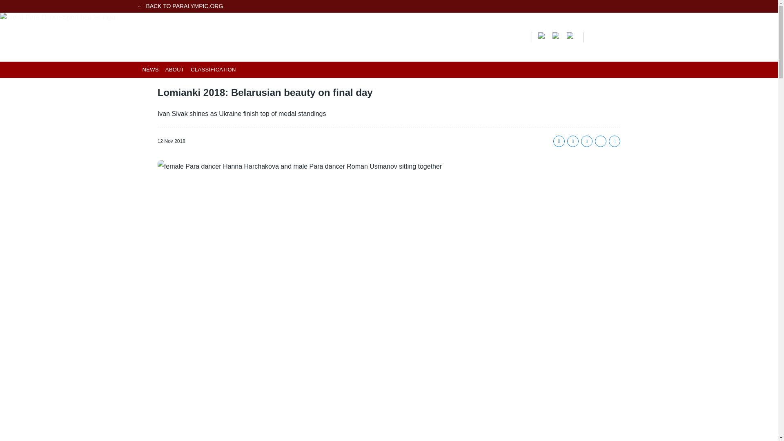 This screenshot has height=441, width=784. What do you see at coordinates (497, 36) in the screenshot?
I see `Enter the terms you wish to search for.` at bounding box center [497, 36].